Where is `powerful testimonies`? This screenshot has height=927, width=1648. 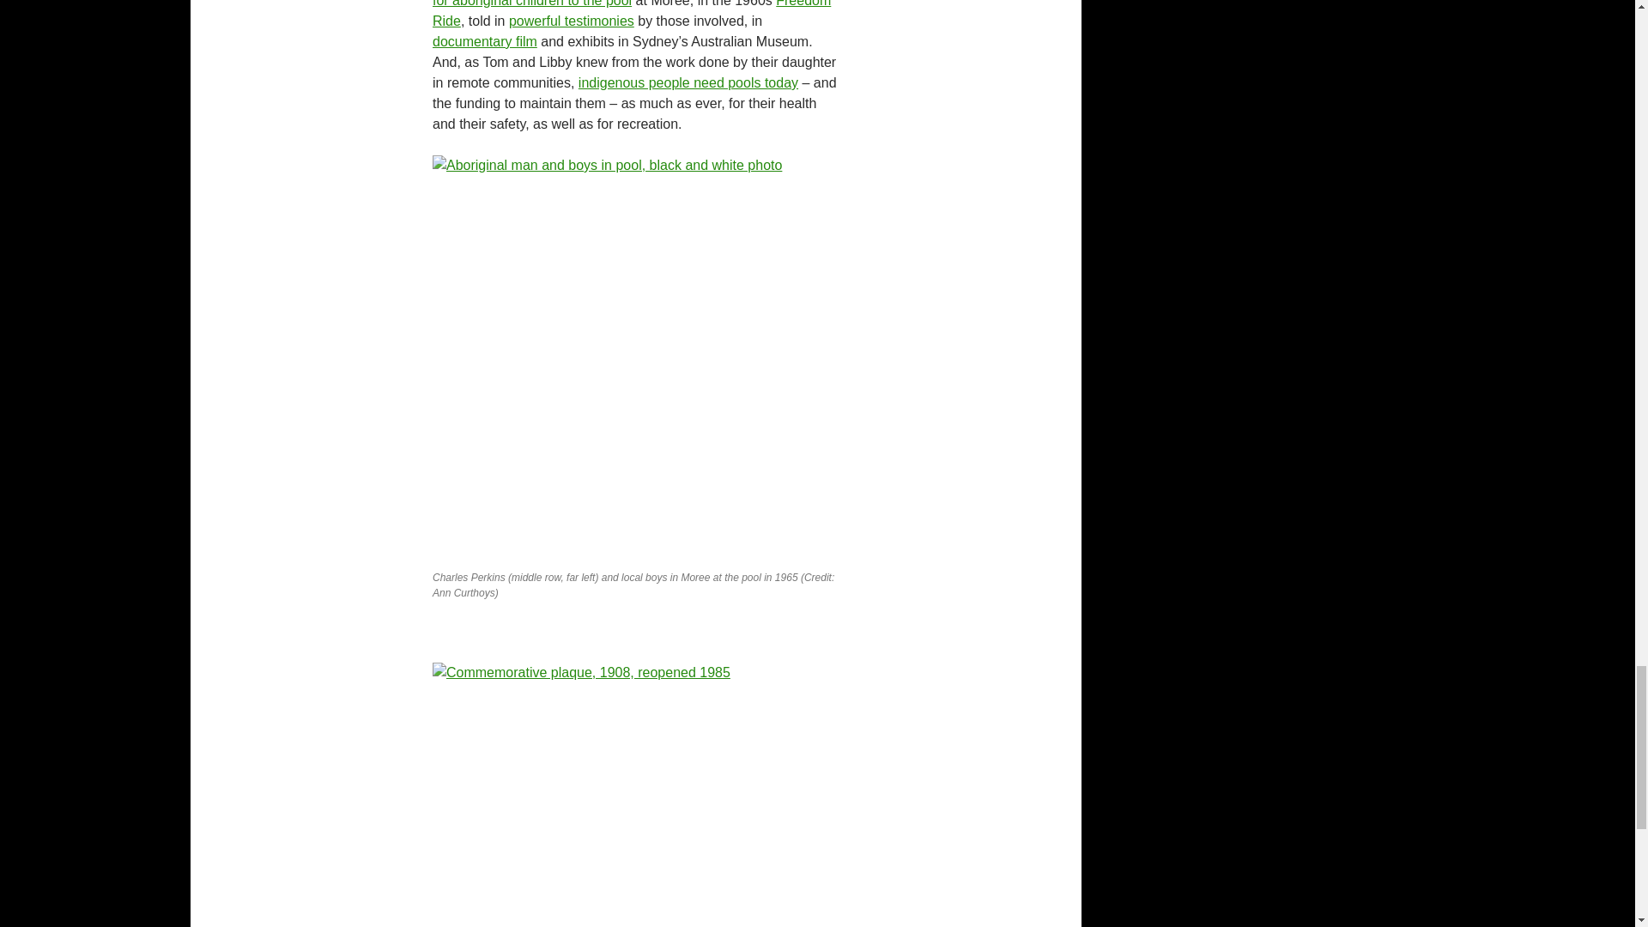 powerful testimonies is located at coordinates (572, 21).